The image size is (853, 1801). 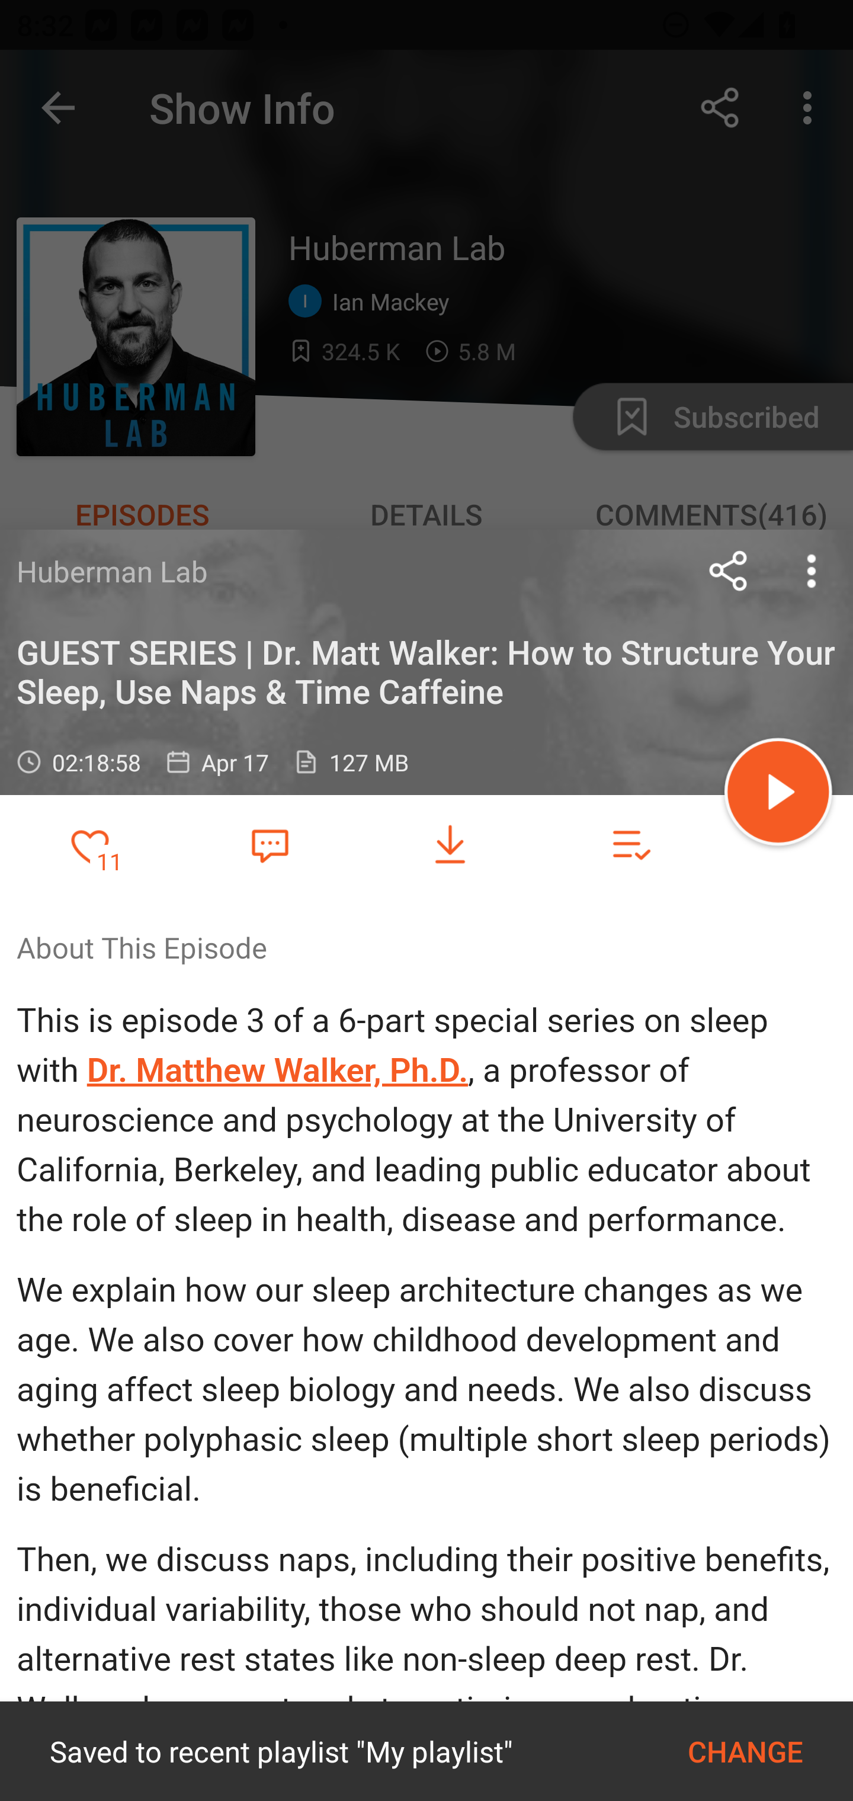 I want to click on Share, so click(x=729, y=571).